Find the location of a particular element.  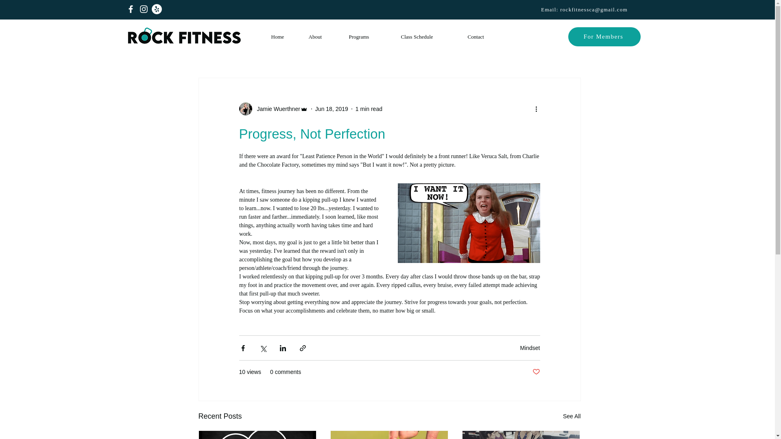

Programs is located at coordinates (369, 37).